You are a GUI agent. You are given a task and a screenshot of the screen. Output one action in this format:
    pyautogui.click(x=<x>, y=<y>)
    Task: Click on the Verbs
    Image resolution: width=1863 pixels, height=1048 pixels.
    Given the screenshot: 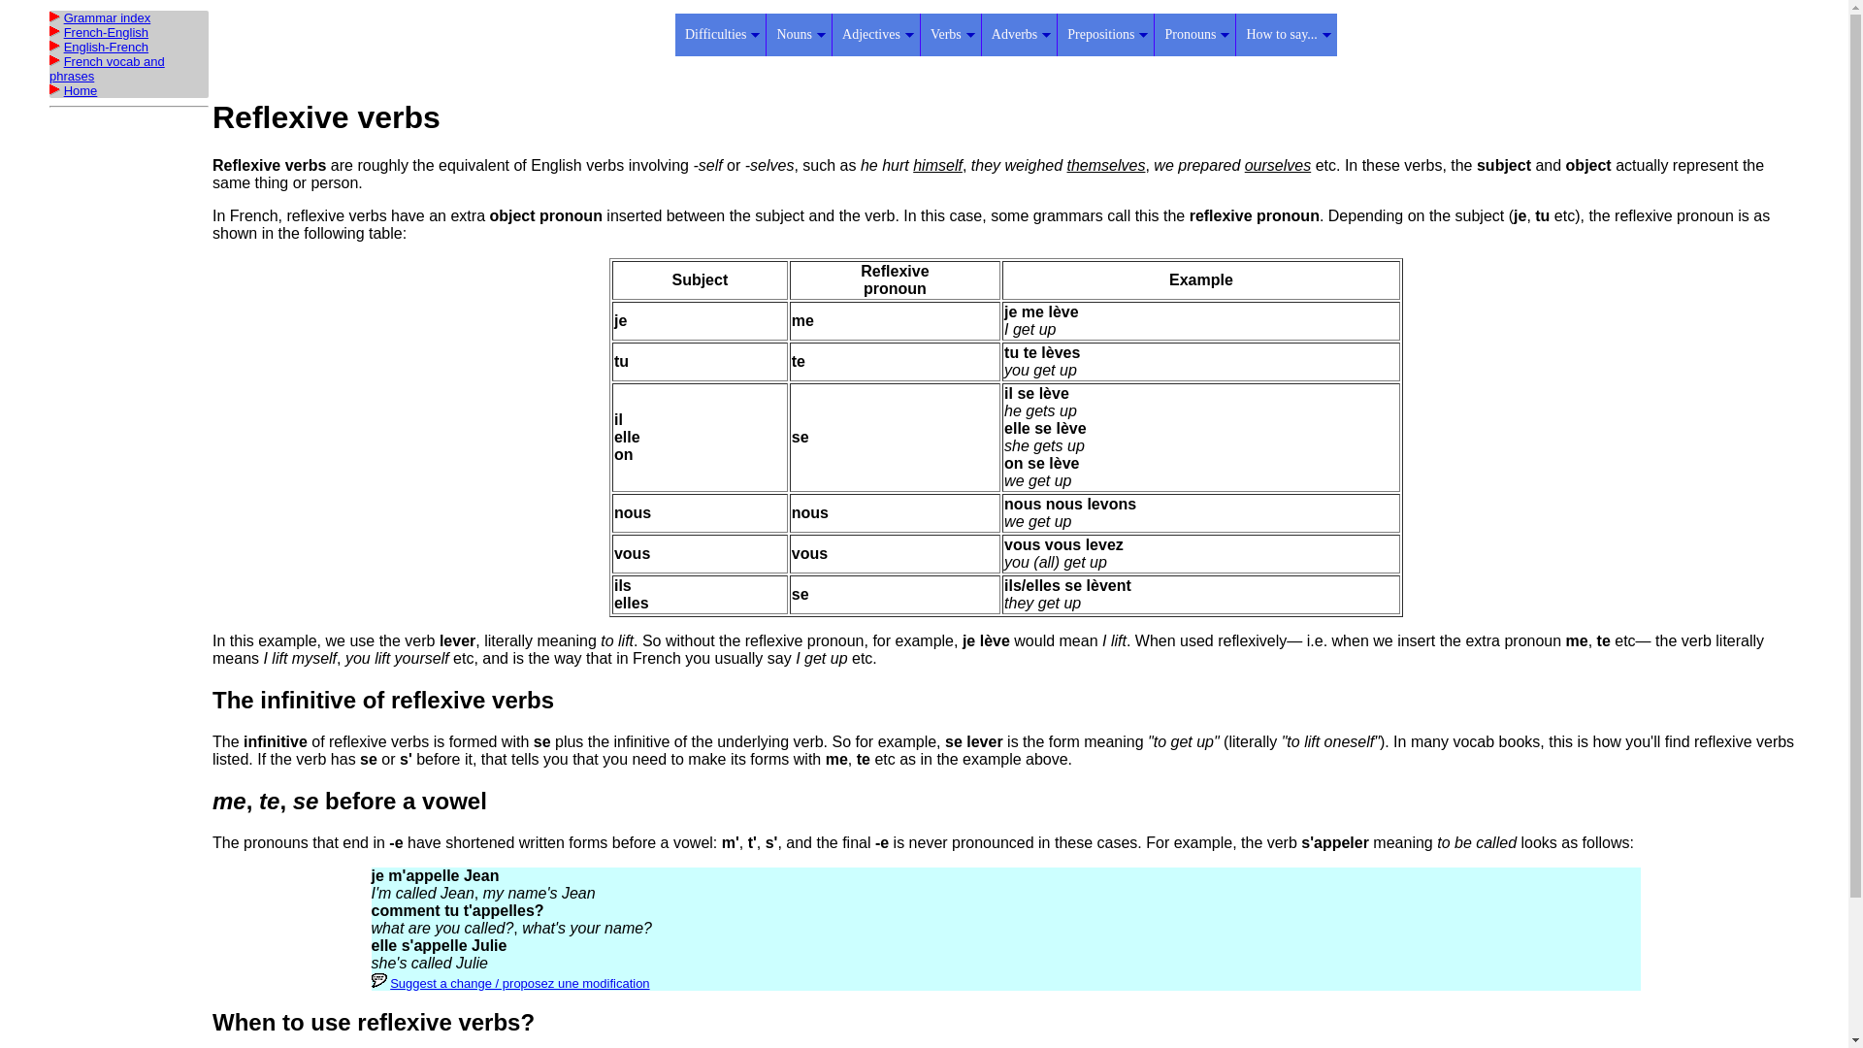 What is the action you would take?
    pyautogui.click(x=951, y=35)
    